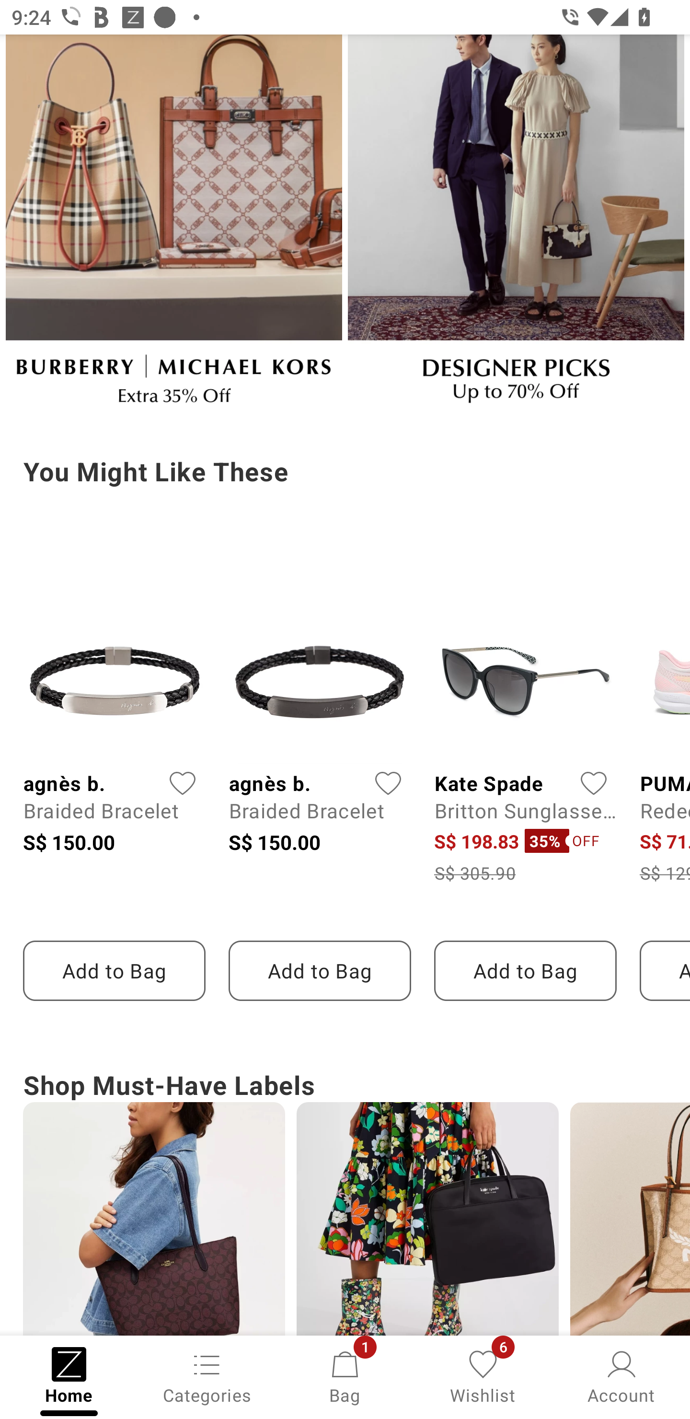 The width and height of the screenshot is (690, 1419). Describe the element at coordinates (320, 970) in the screenshot. I see `Add to Bag` at that location.